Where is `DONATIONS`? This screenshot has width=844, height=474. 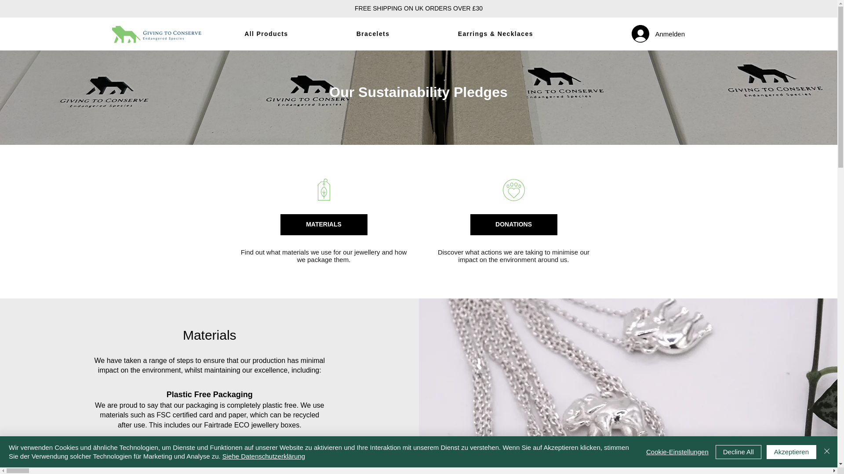 DONATIONS is located at coordinates (513, 225).